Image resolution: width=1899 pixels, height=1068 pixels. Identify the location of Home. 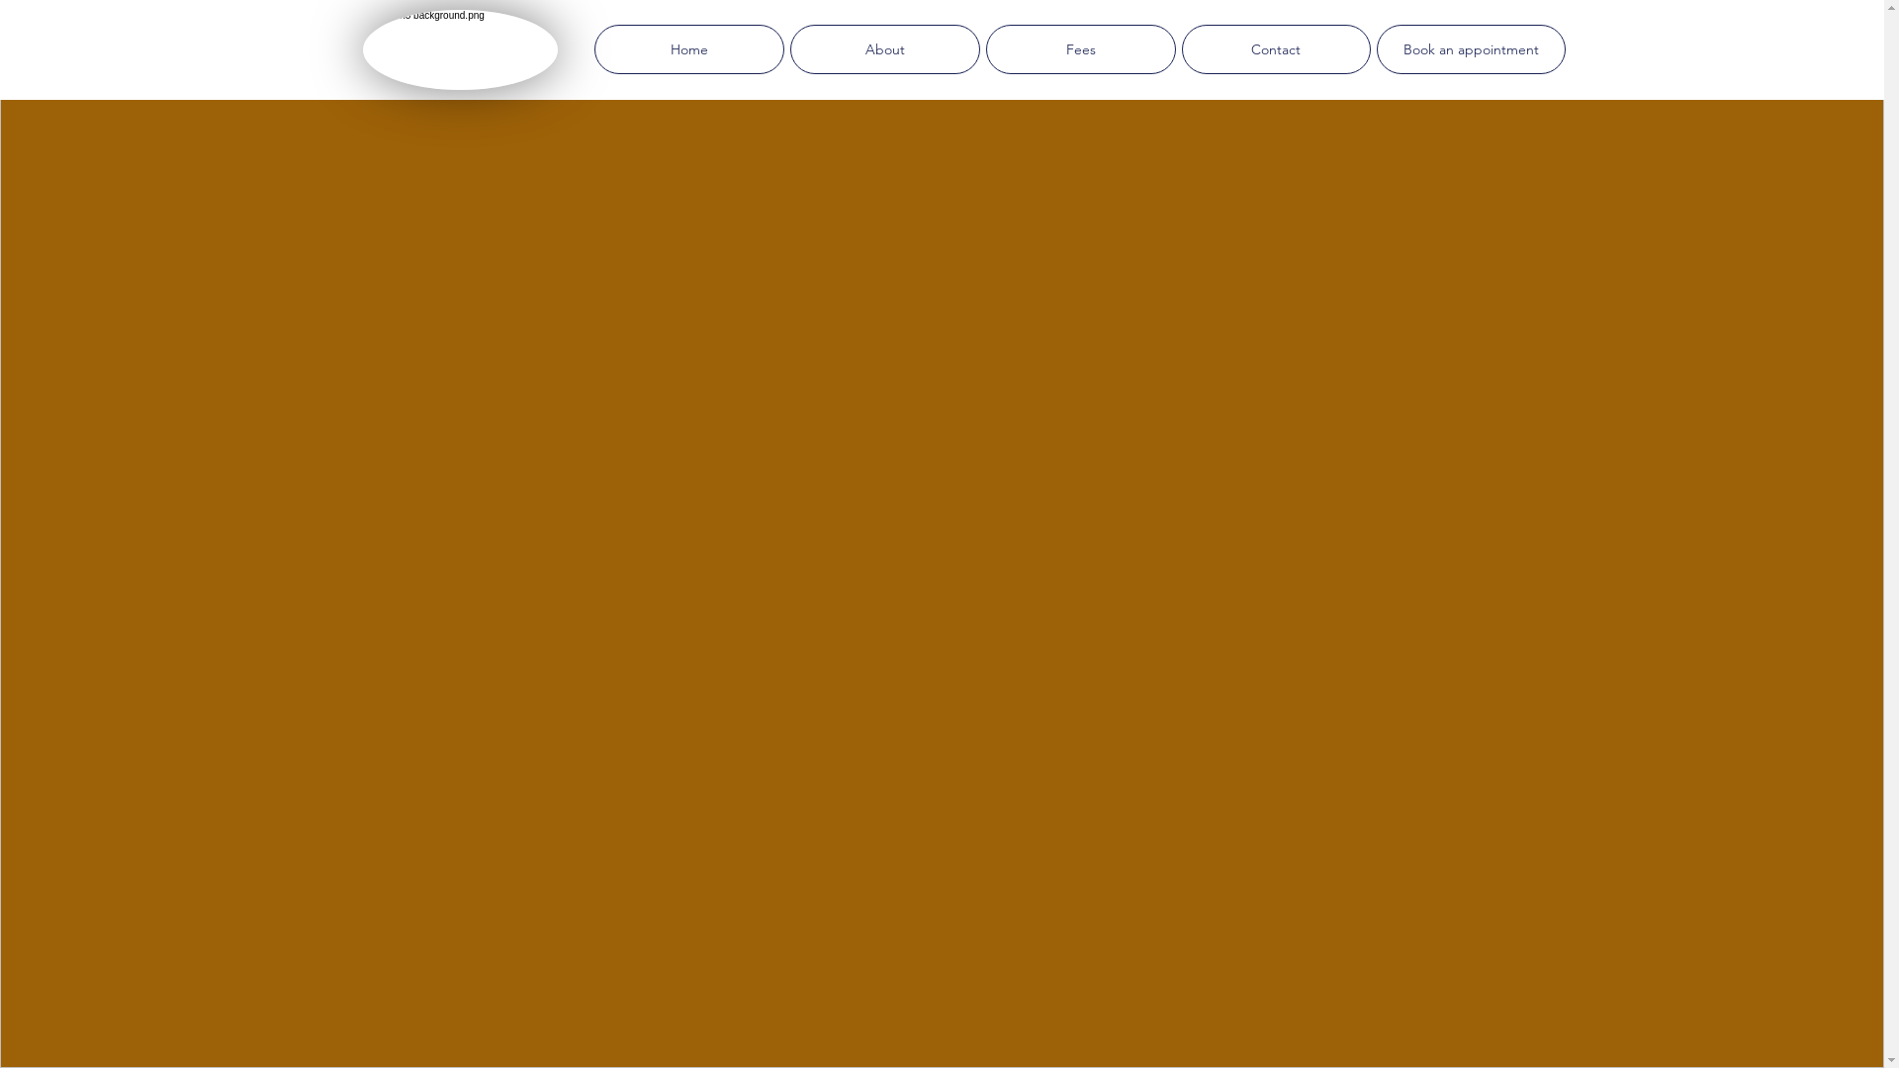
(688, 49).